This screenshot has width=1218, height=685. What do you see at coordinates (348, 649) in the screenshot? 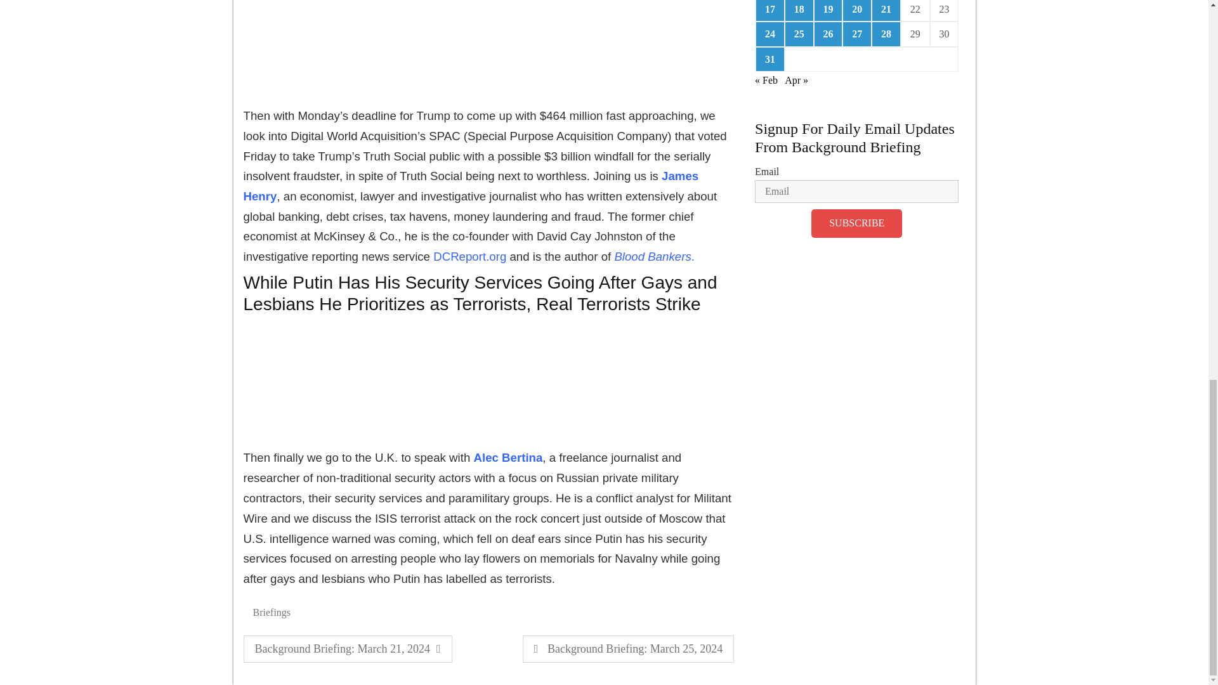
I see `Briefings` at bounding box center [348, 649].